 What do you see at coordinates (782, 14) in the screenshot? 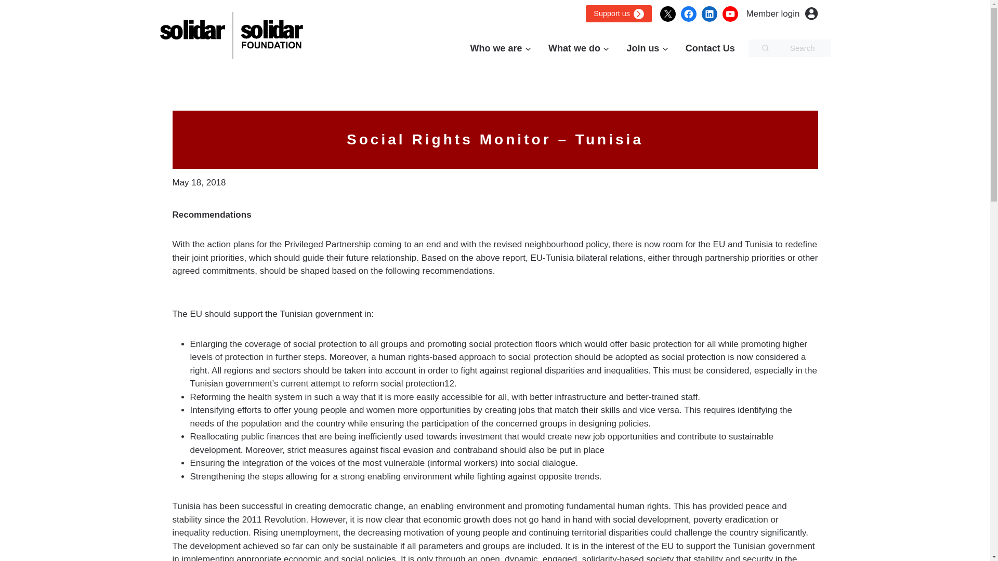
I see `Member login` at bounding box center [782, 14].